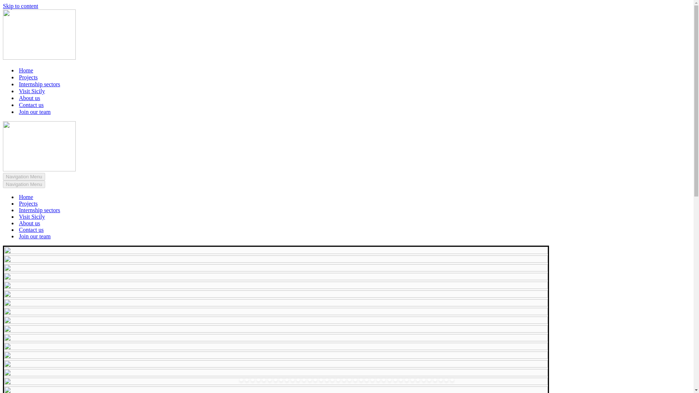  Describe the element at coordinates (32, 91) in the screenshot. I see `Visit Sicily` at that location.